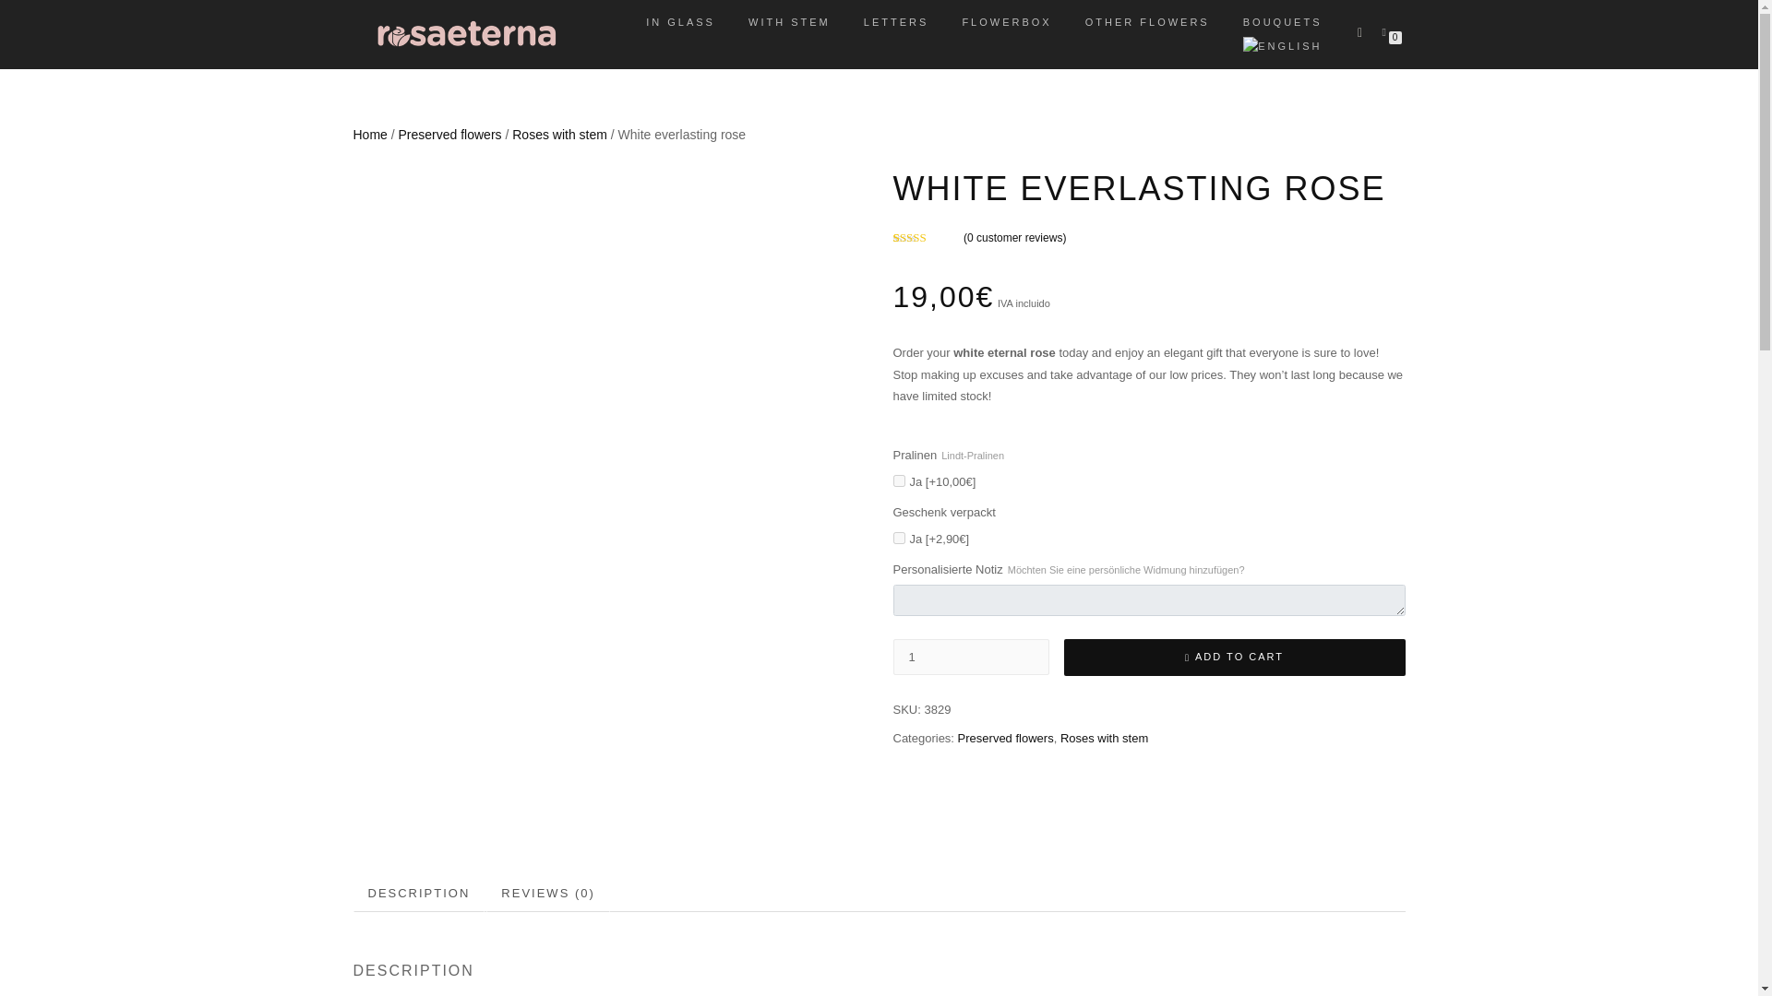  What do you see at coordinates (1006, 21) in the screenshot?
I see `FLOWERBOX` at bounding box center [1006, 21].